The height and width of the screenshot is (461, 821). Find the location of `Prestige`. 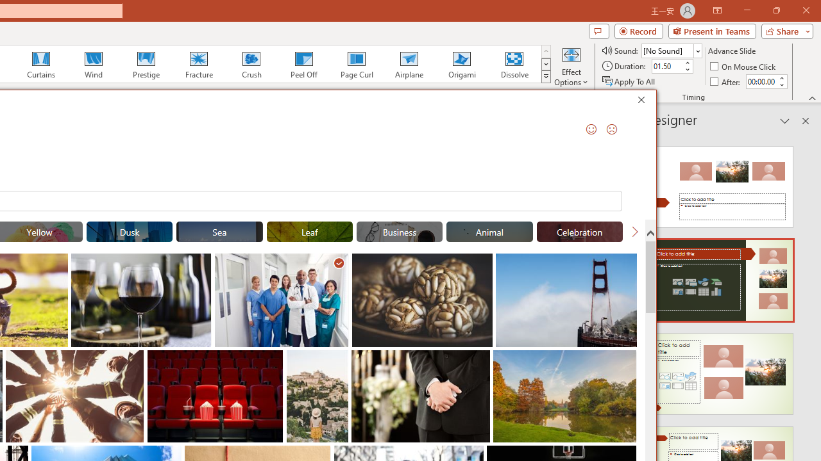

Prestige is located at coordinates (146, 64).